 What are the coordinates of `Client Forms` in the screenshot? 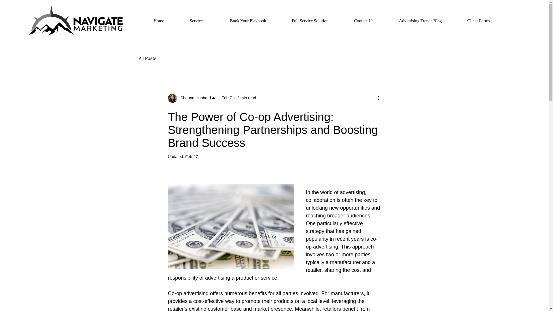 It's located at (479, 21).